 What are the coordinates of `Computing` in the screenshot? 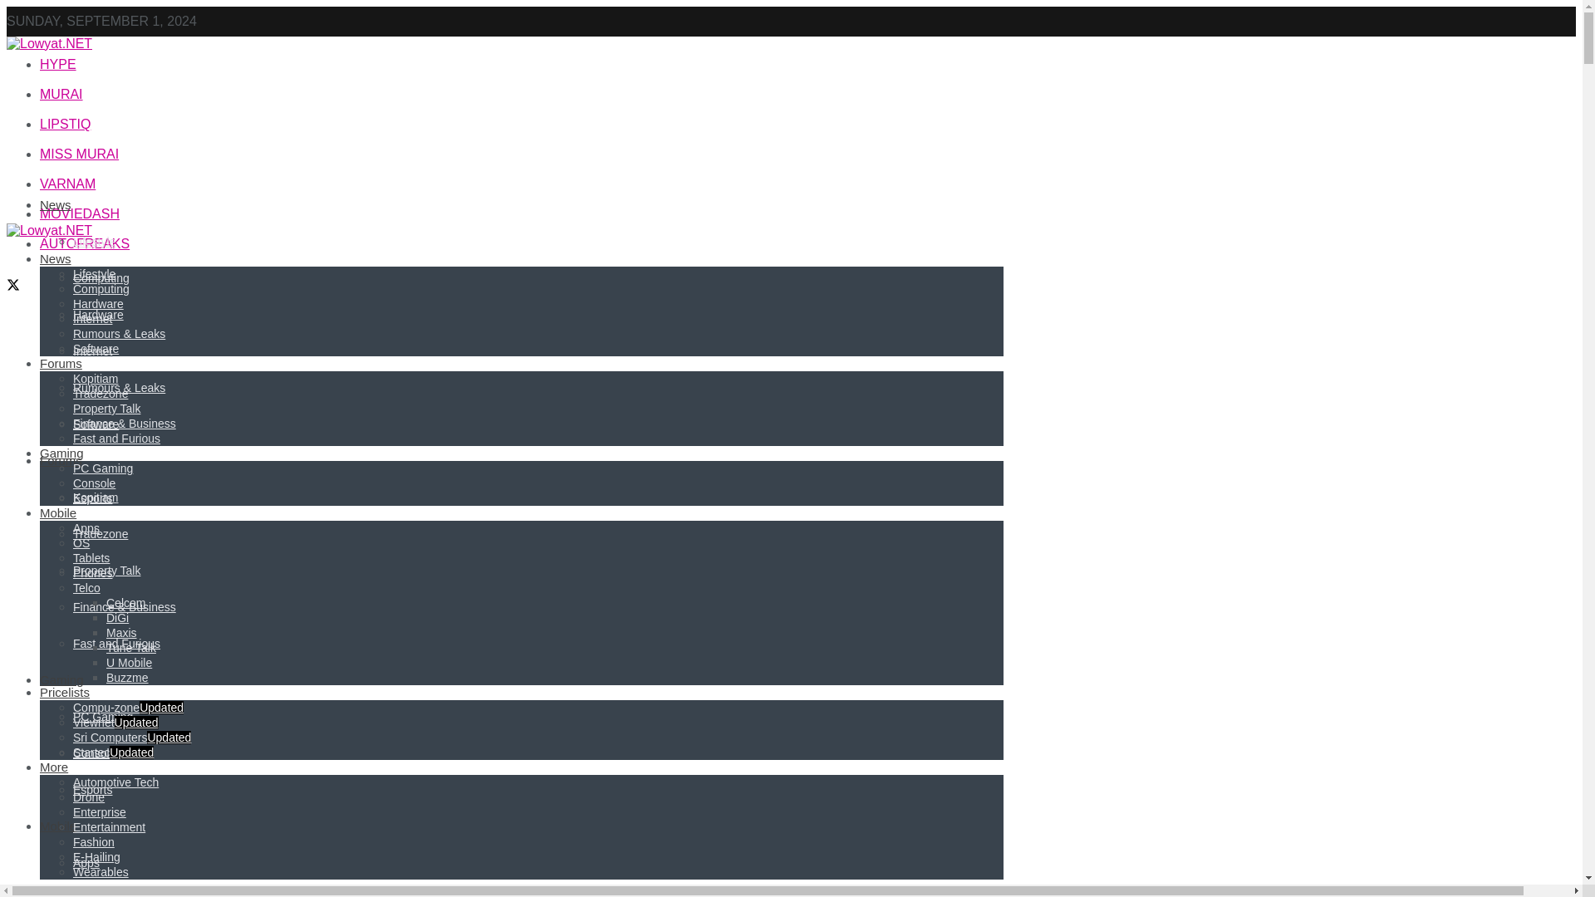 It's located at (101, 278).